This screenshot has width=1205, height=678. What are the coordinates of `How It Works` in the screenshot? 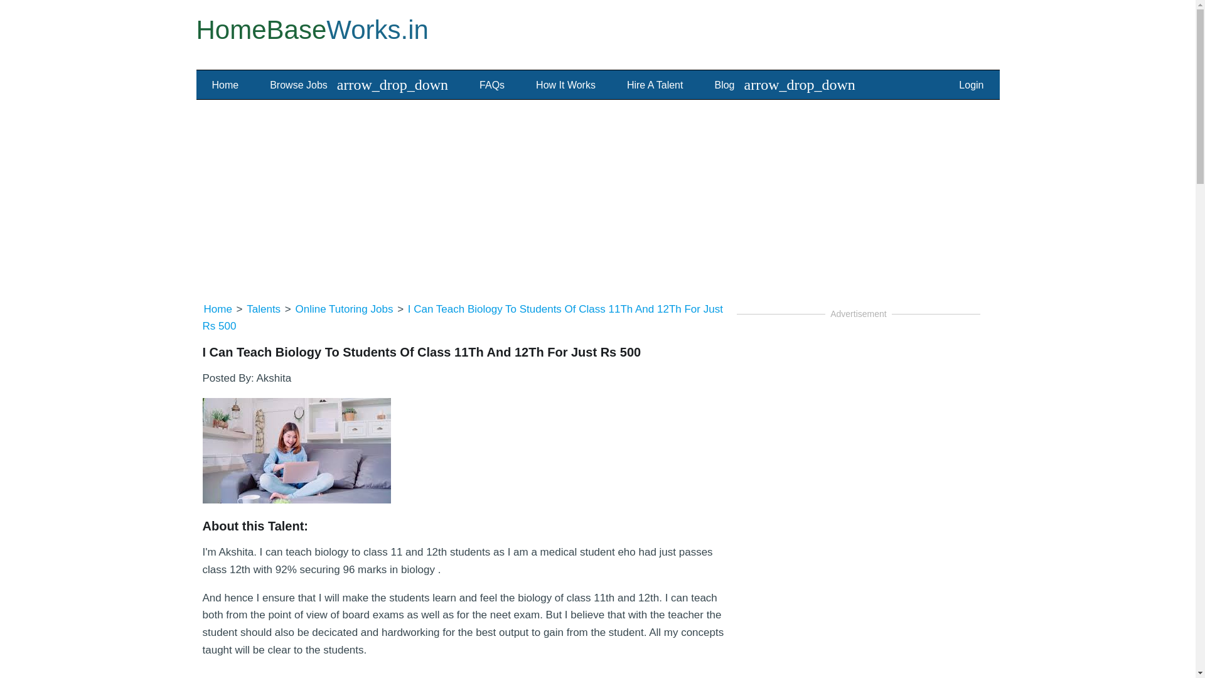 It's located at (565, 85).